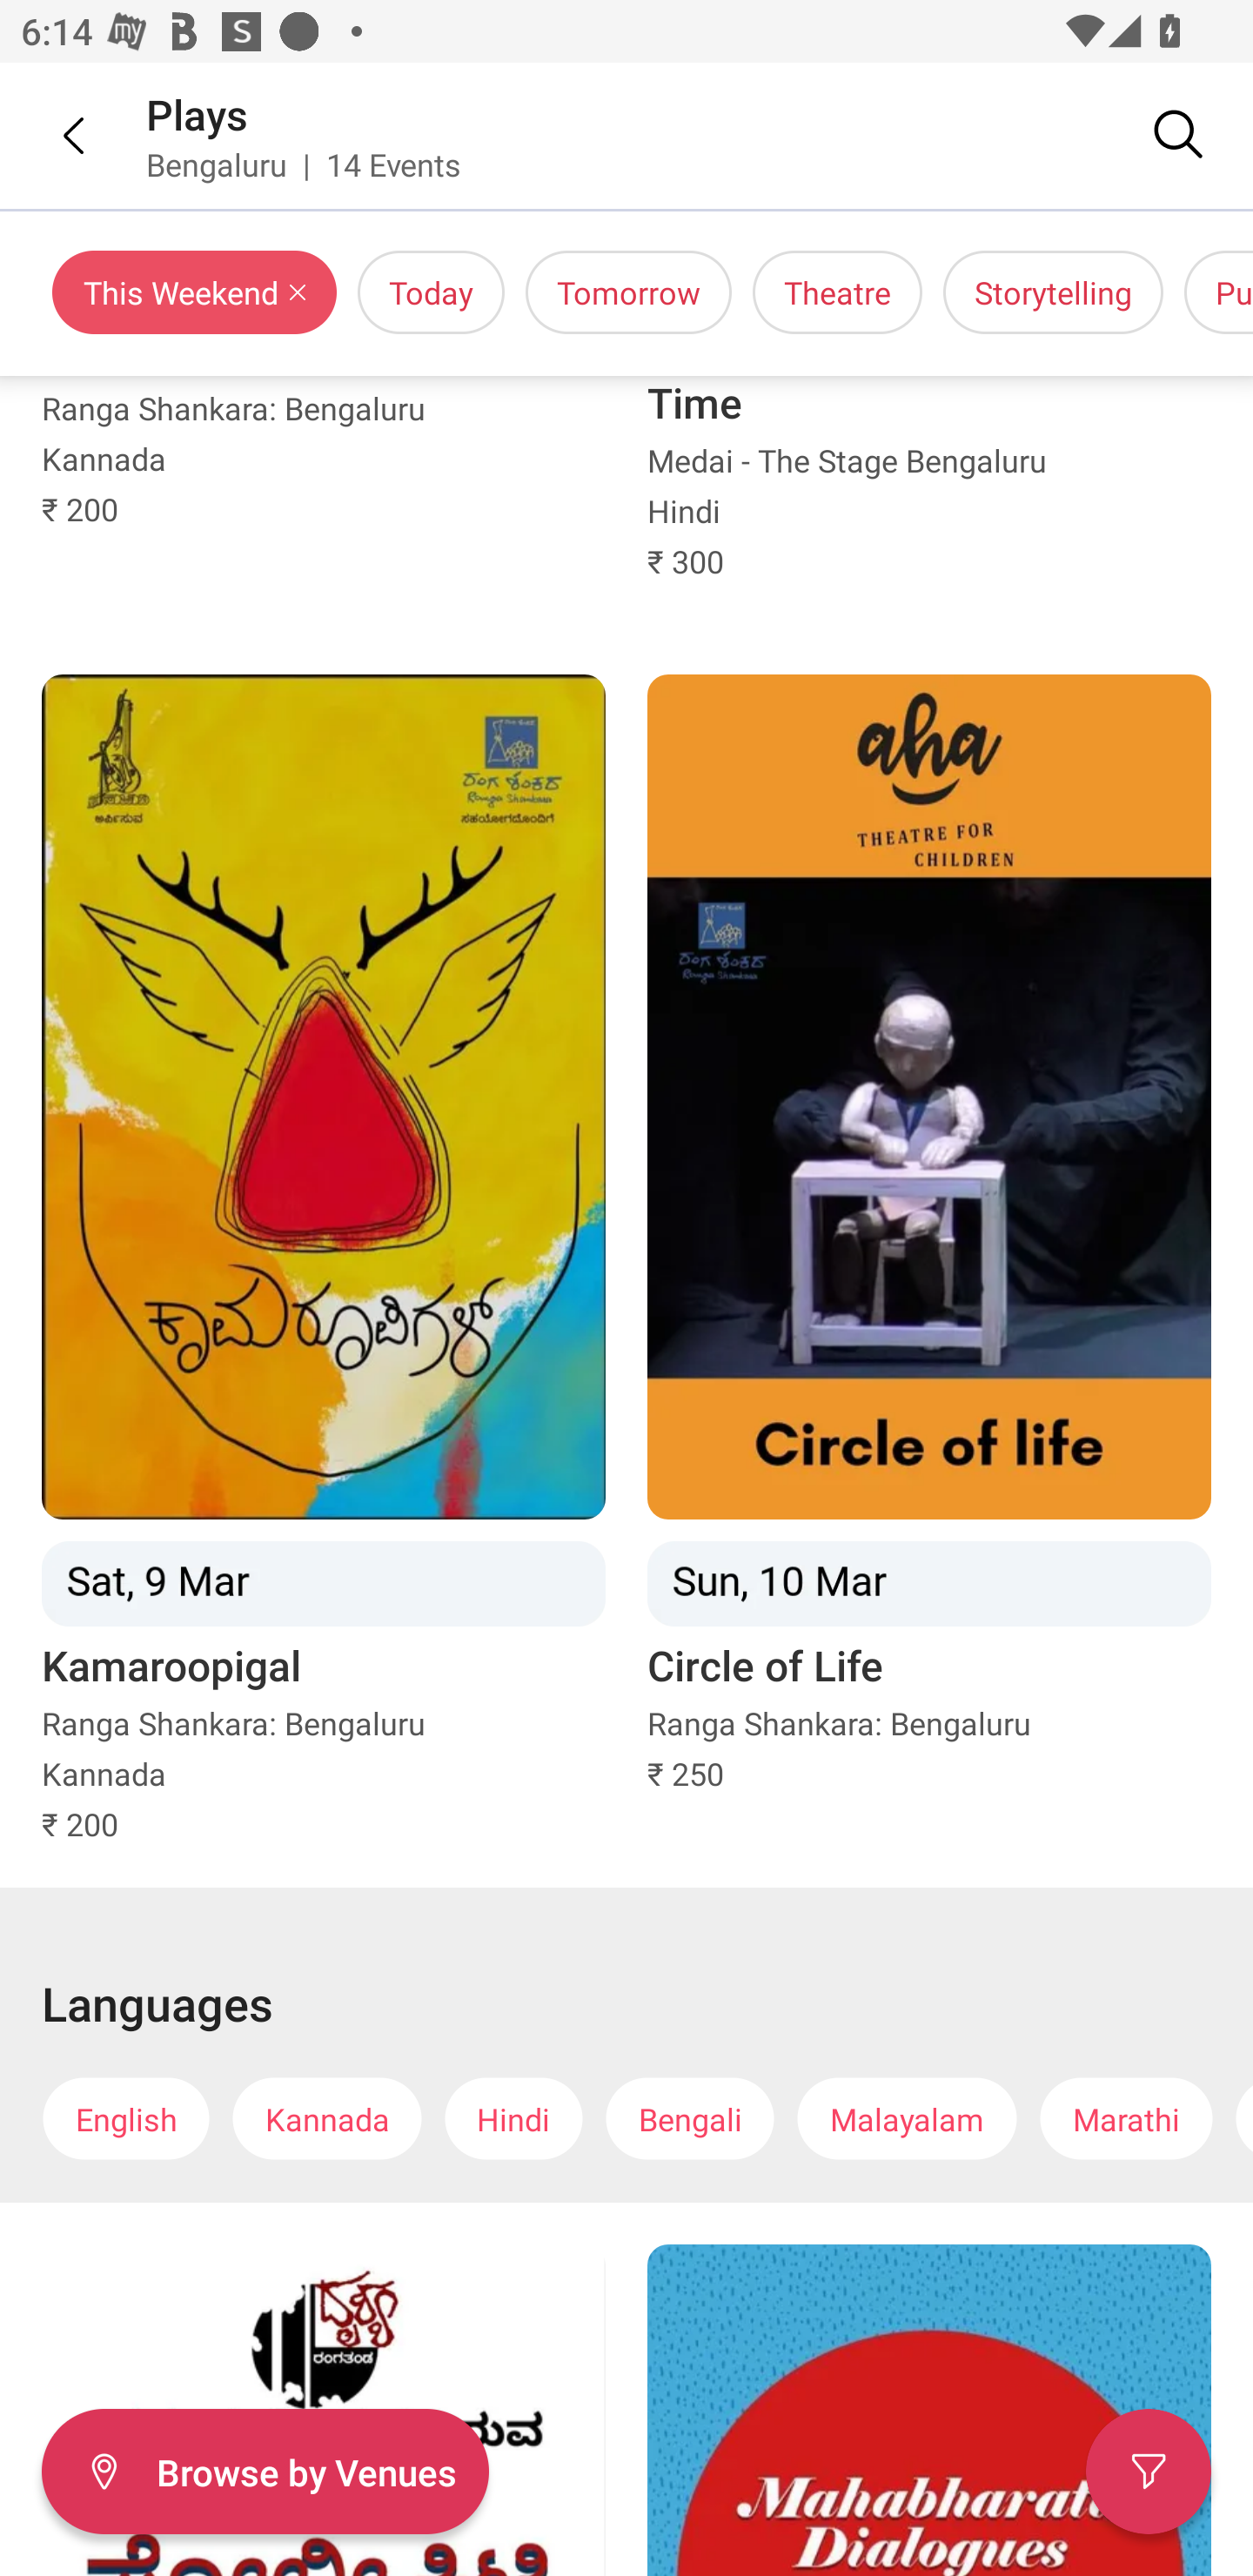 This screenshot has width=1253, height=2576. I want to click on Filter, so click(1149, 2472).